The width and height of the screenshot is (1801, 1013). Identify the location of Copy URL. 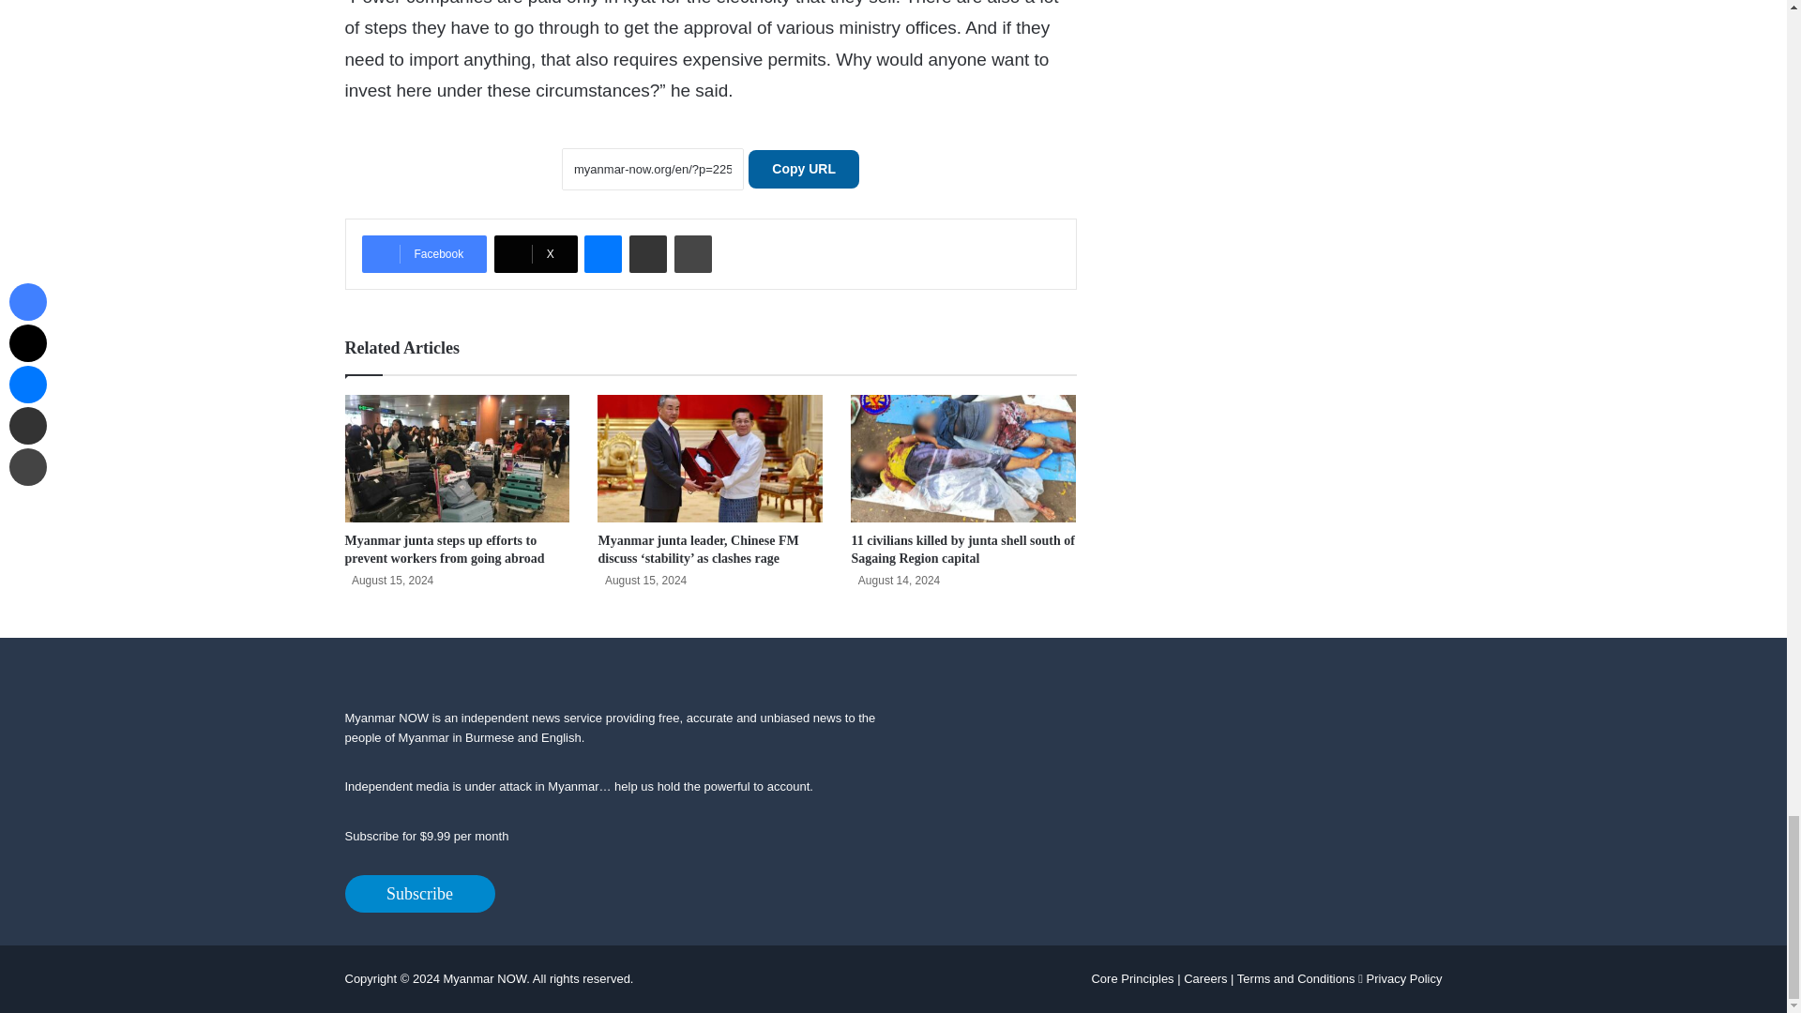
(803, 169).